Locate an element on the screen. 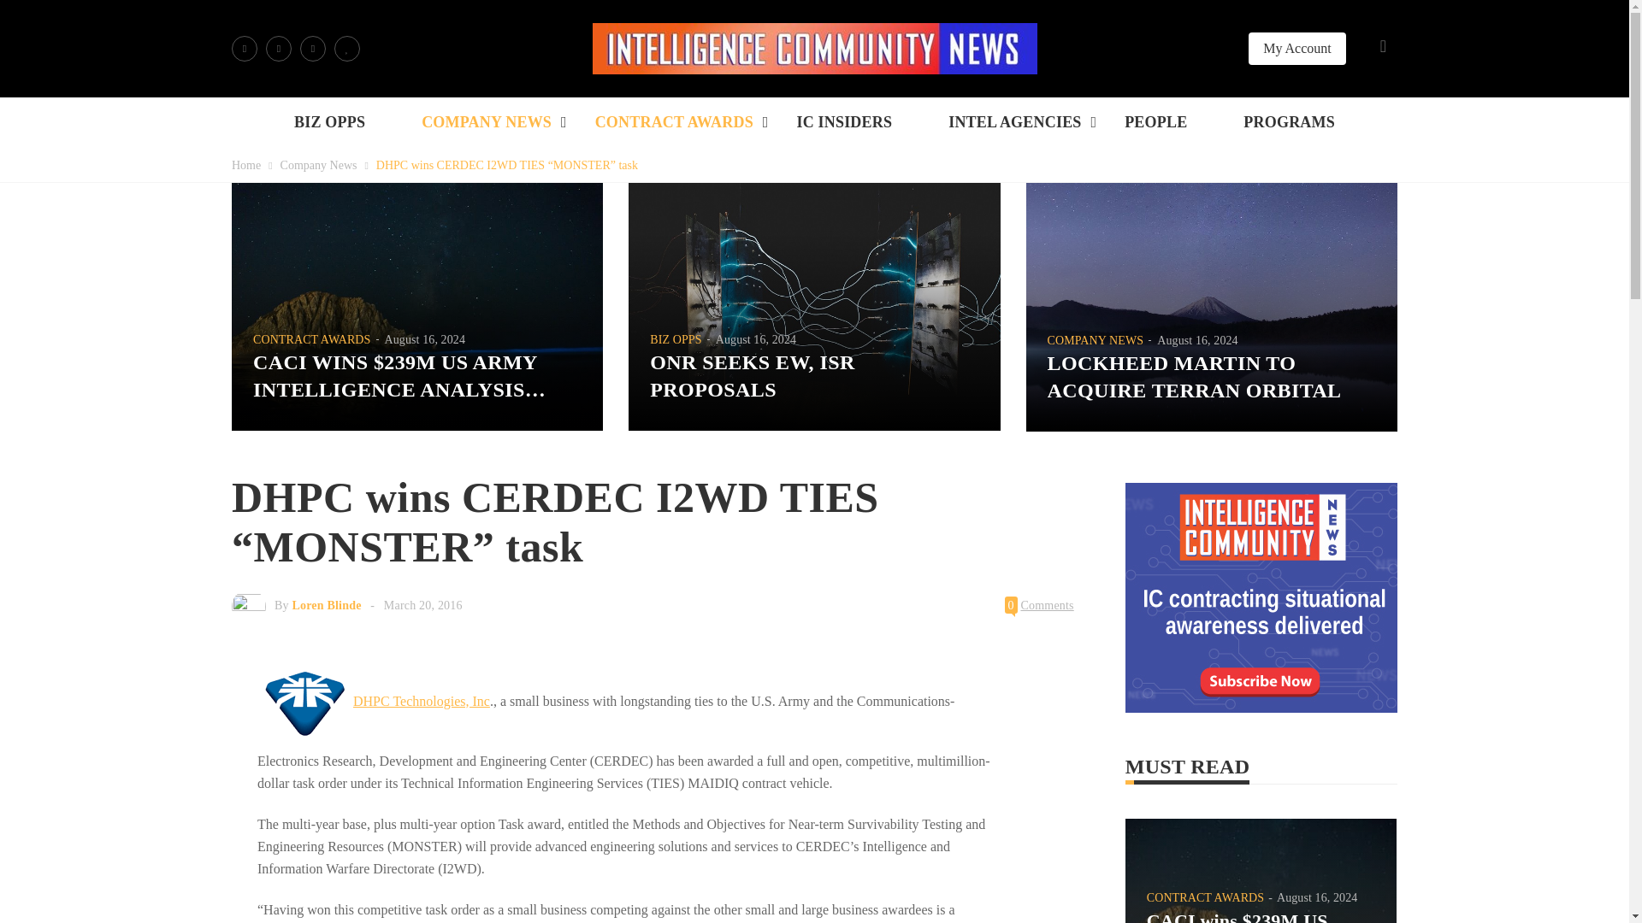  IC INSIDERS is located at coordinates (843, 122).